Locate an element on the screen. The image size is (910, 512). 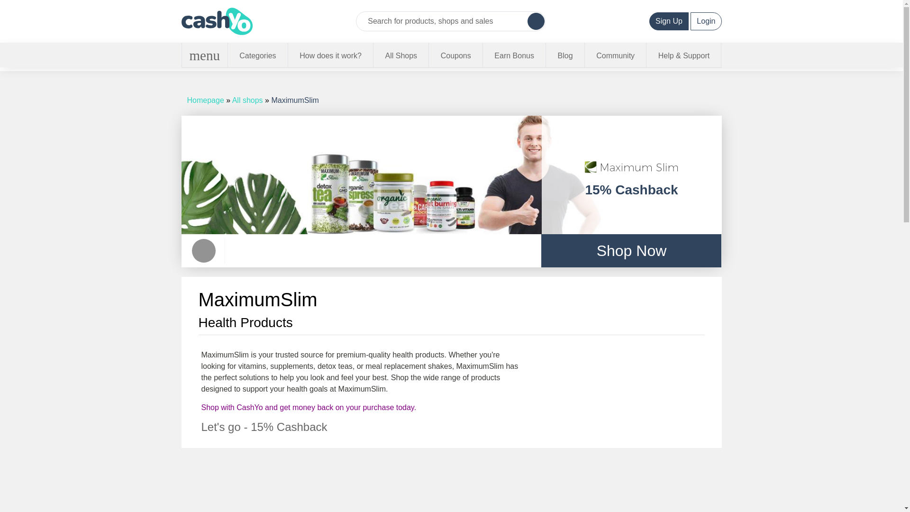
How does it work? is located at coordinates (331, 56).